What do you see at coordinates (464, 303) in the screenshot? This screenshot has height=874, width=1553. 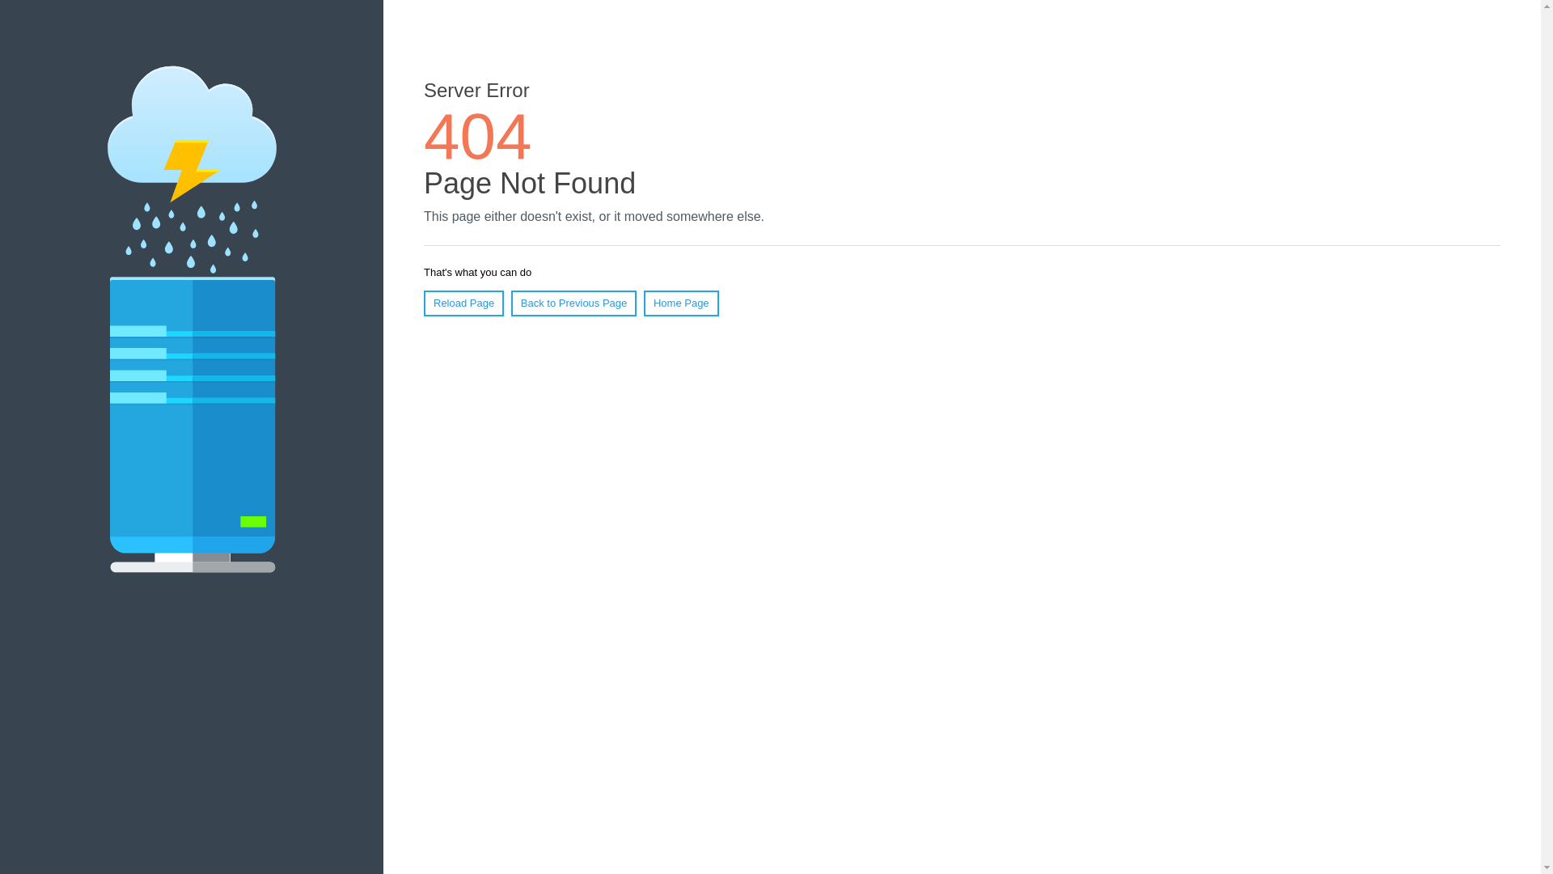 I see `Reload Page` at bounding box center [464, 303].